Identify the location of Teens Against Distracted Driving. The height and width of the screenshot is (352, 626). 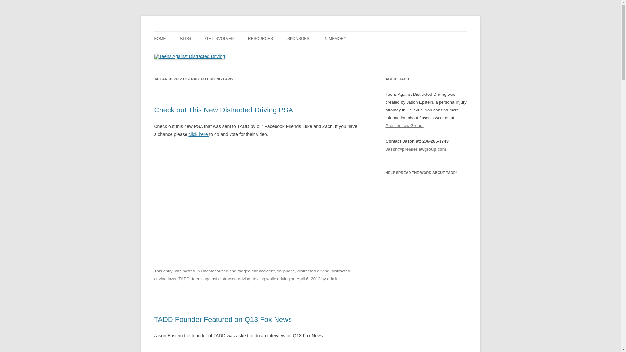
(220, 31).